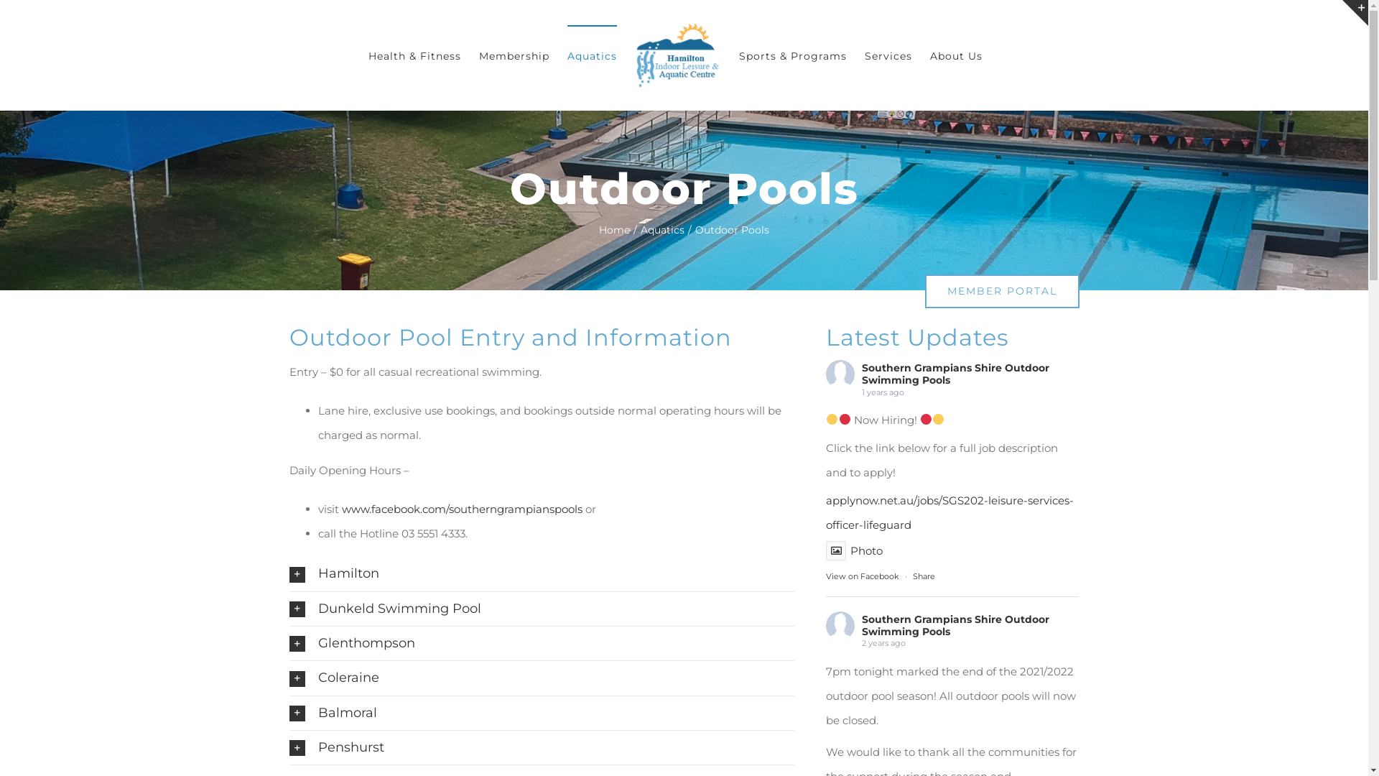  Describe the element at coordinates (542, 573) in the screenshot. I see `Hamilton` at that location.